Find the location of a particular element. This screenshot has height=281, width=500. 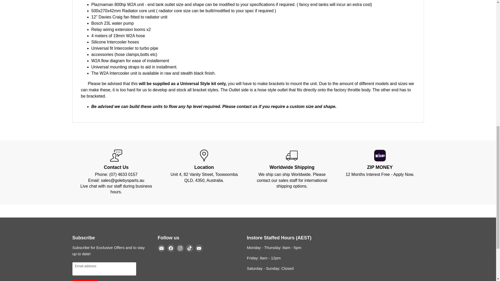

TikTok is located at coordinates (190, 248).